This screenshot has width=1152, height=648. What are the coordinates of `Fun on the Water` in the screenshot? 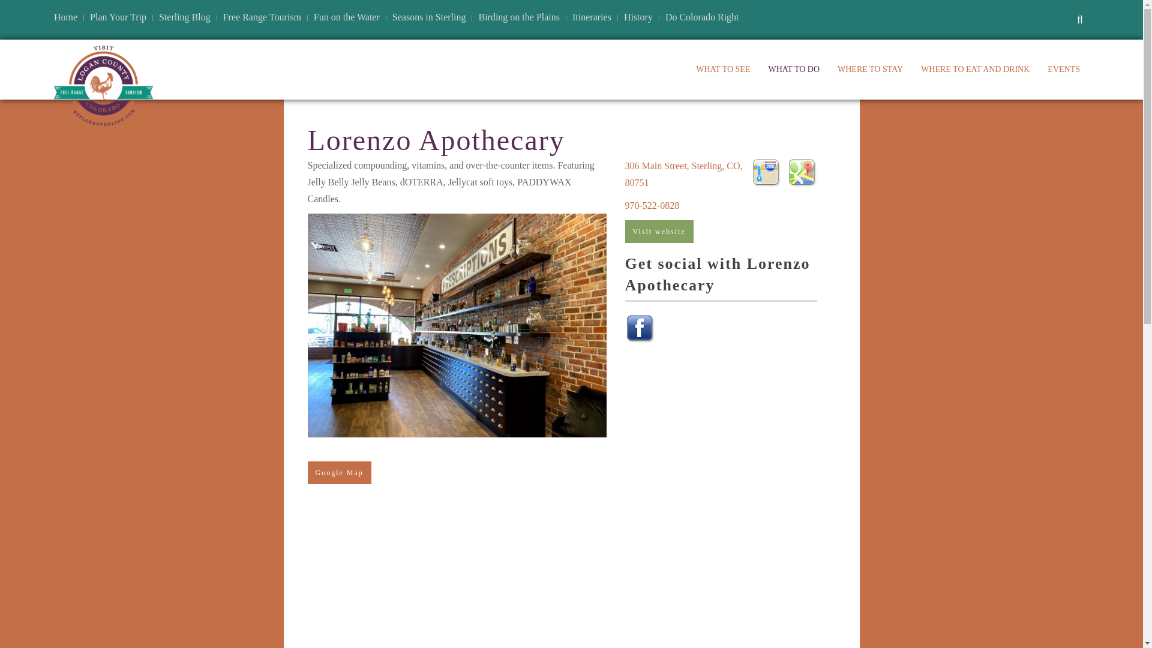 It's located at (347, 17).